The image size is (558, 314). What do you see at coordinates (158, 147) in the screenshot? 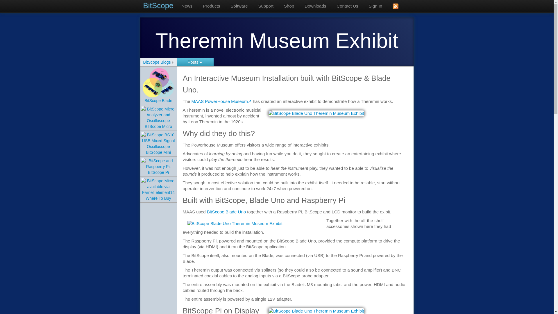
I see `BitScope BS10 USB Mixed Signal Oscilloscope` at bounding box center [158, 147].